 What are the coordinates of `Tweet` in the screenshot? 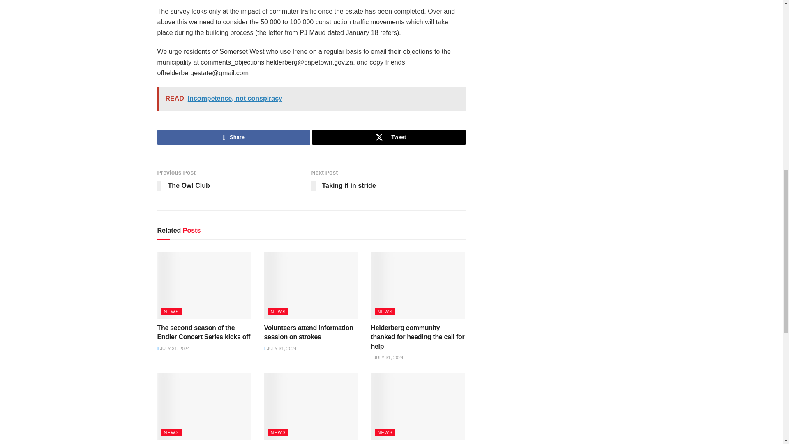 It's located at (389, 137).